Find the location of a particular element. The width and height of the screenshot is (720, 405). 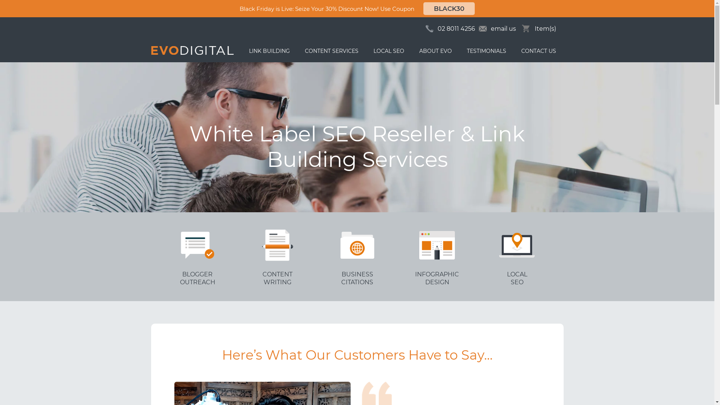

BUSINESS
CITATIONS is located at coordinates (357, 256).